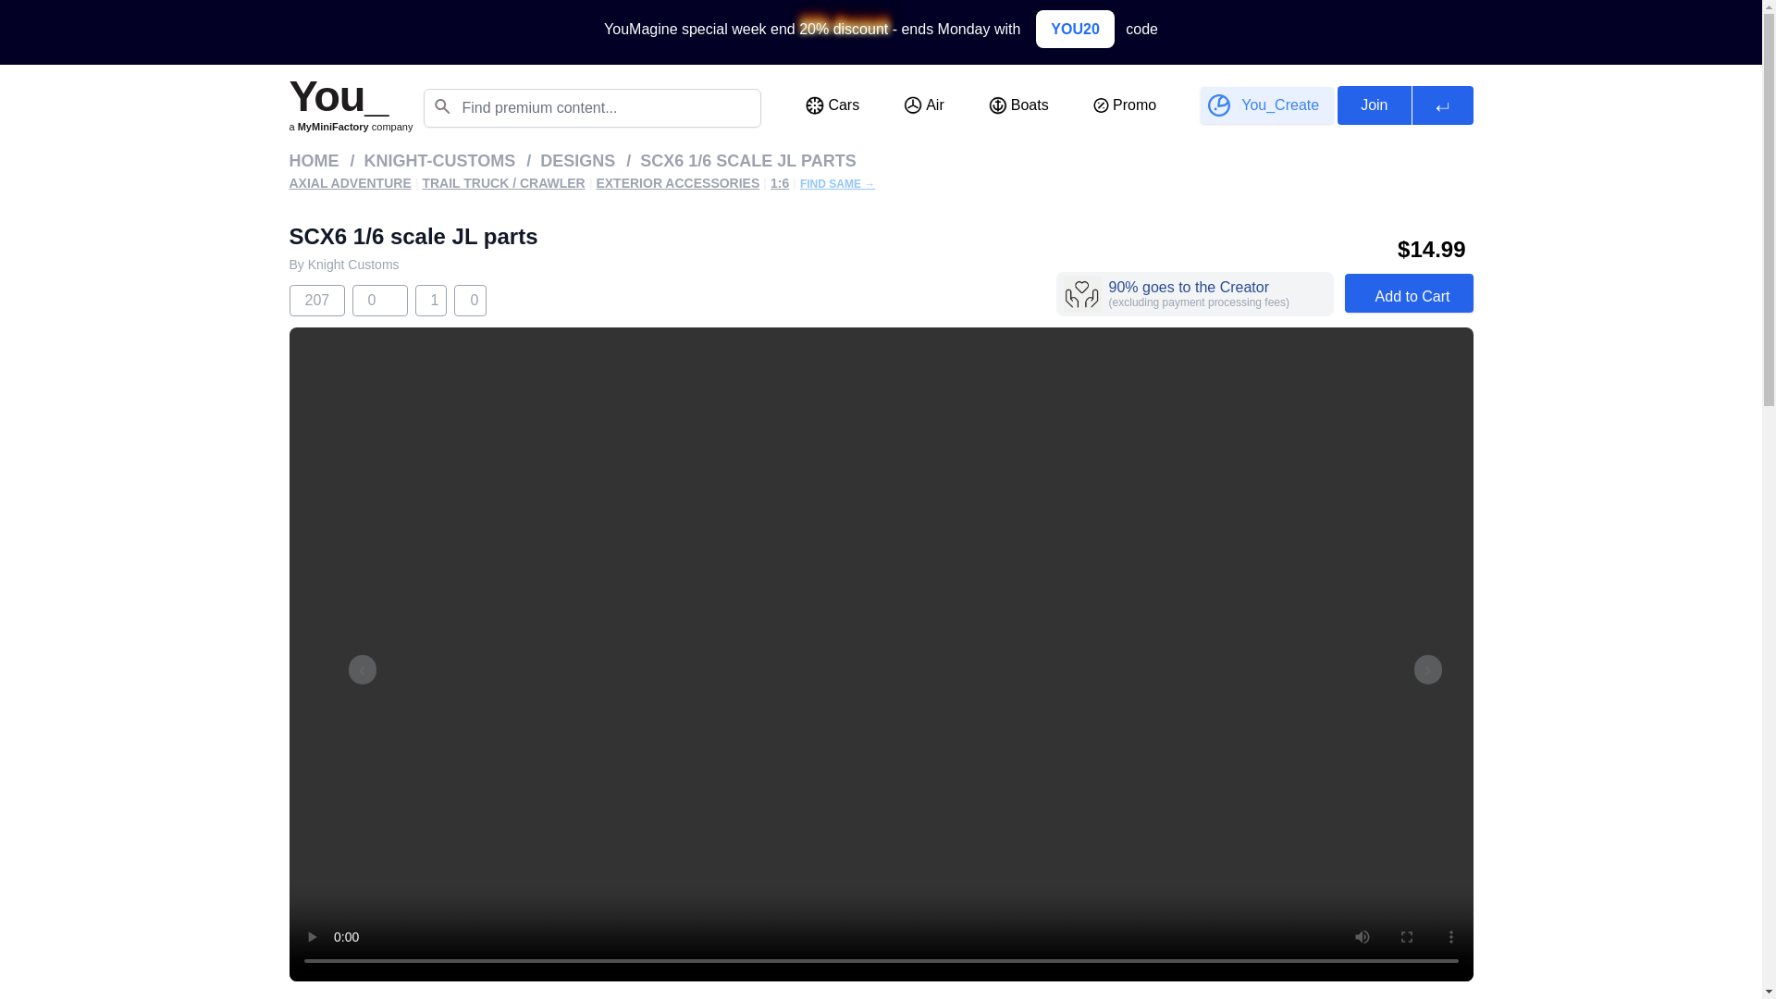  Describe the element at coordinates (779, 183) in the screenshot. I see `1:6` at that location.